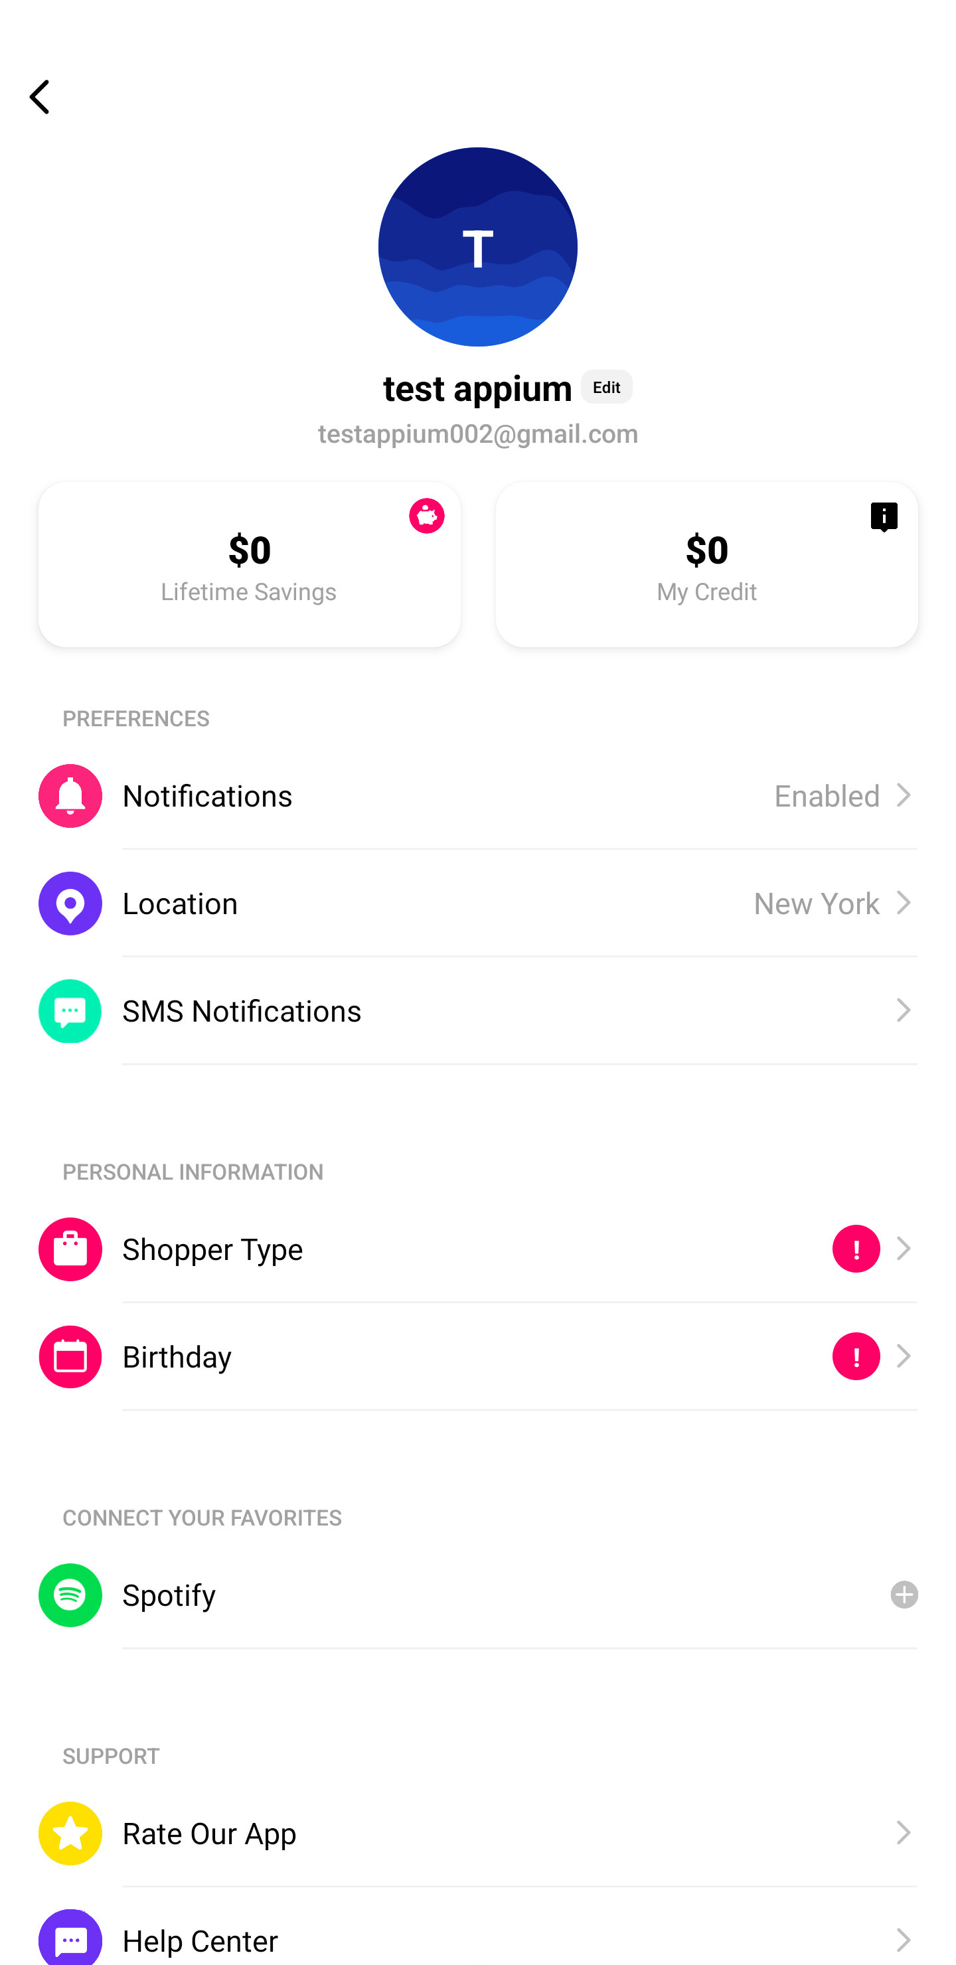 Image resolution: width=956 pixels, height=1965 pixels. Describe the element at coordinates (607, 386) in the screenshot. I see `Edit` at that location.